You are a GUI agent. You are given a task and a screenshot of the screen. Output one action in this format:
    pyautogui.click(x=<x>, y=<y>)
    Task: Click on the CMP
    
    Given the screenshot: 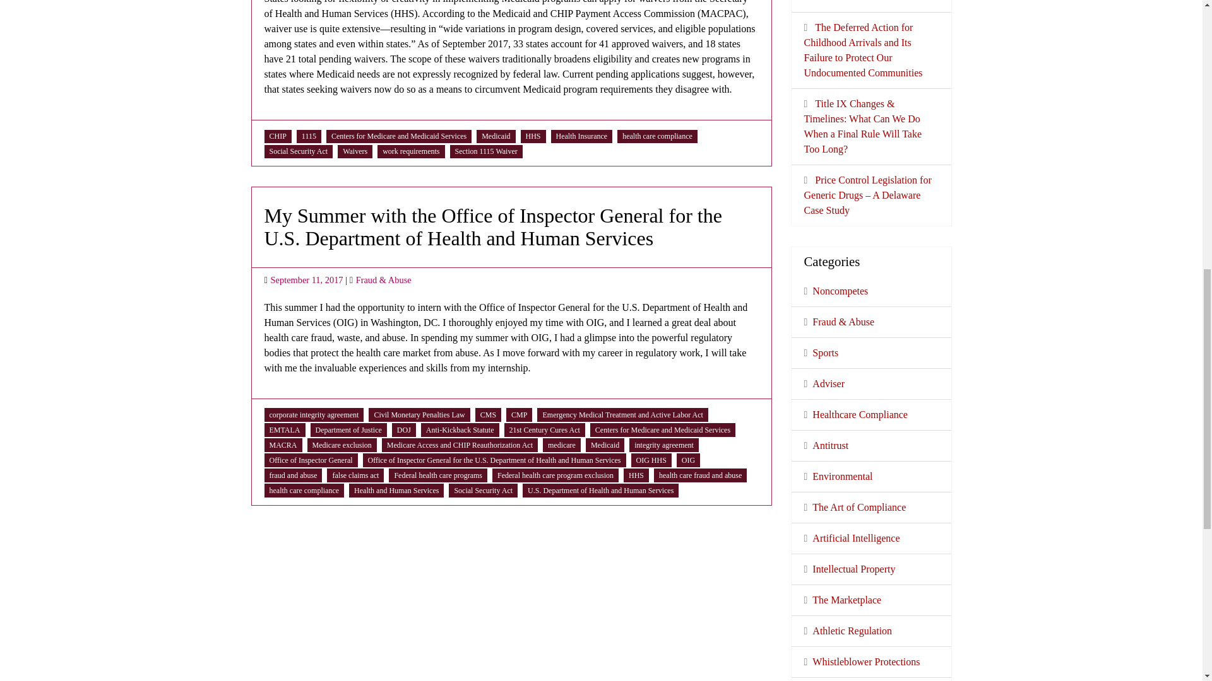 What is the action you would take?
    pyautogui.click(x=519, y=415)
    